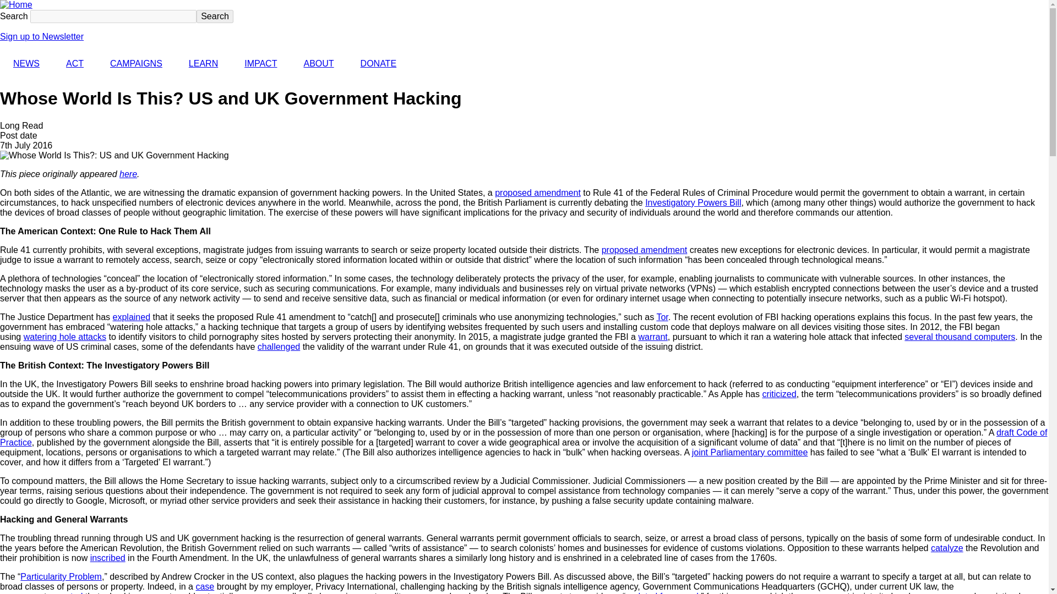 The image size is (1057, 594). What do you see at coordinates (379, 64) in the screenshot?
I see `DONATE` at bounding box center [379, 64].